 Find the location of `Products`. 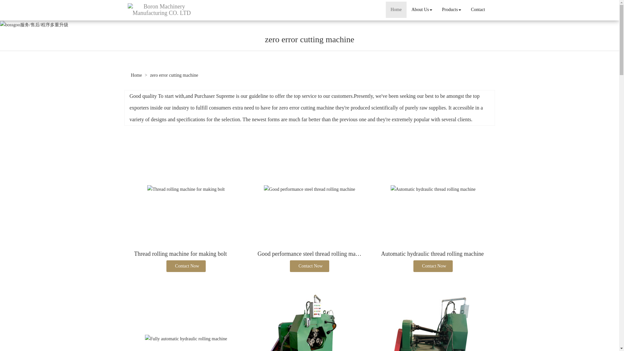

Products is located at coordinates (452, 10).